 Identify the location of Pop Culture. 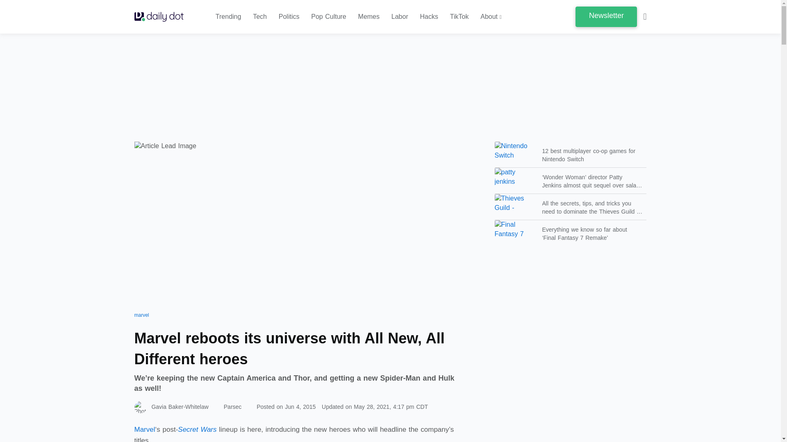
(328, 17).